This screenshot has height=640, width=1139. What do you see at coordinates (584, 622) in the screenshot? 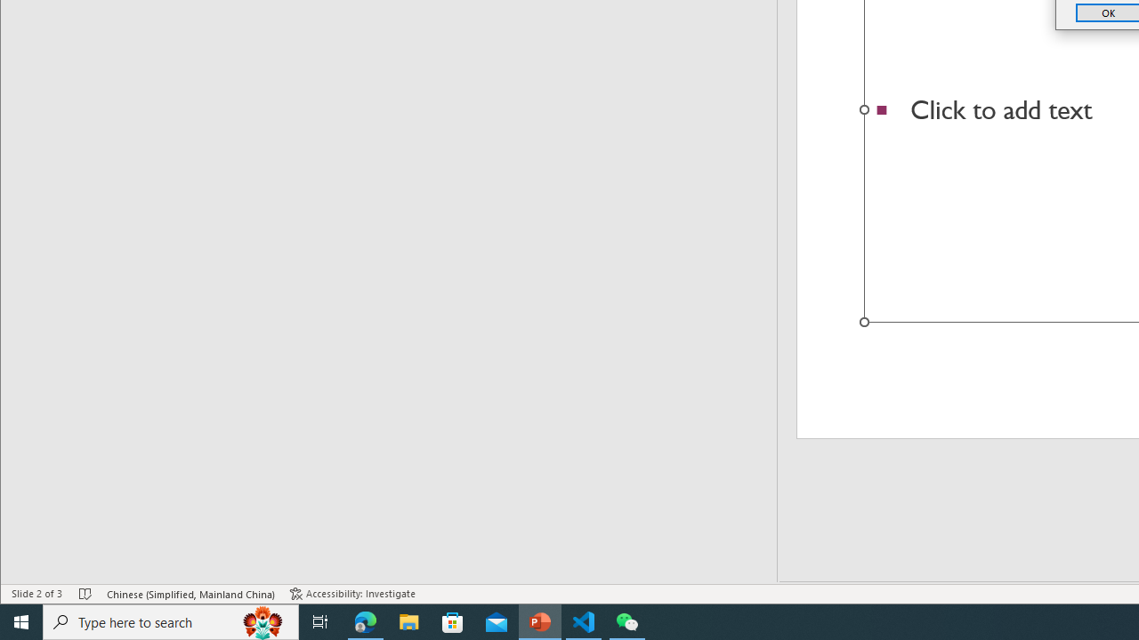
I see `Visual Studio Code - 1 running window` at bounding box center [584, 622].